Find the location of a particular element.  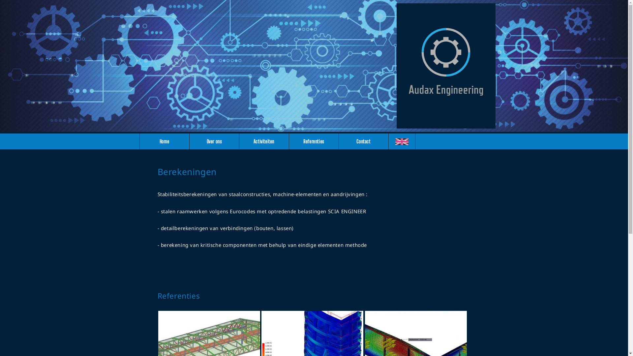

Contact is located at coordinates (364, 141).